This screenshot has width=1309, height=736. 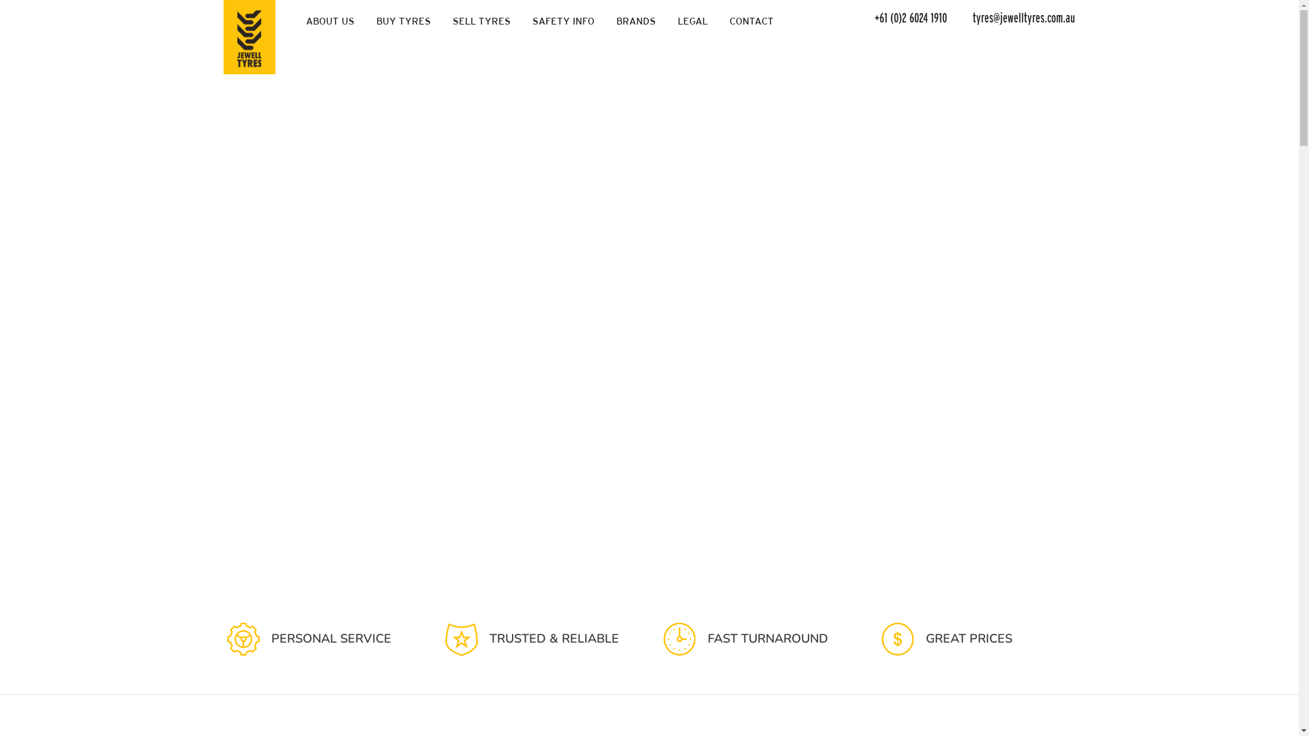 I want to click on tyres@jewelltyres.com.au, so click(x=1012, y=18).